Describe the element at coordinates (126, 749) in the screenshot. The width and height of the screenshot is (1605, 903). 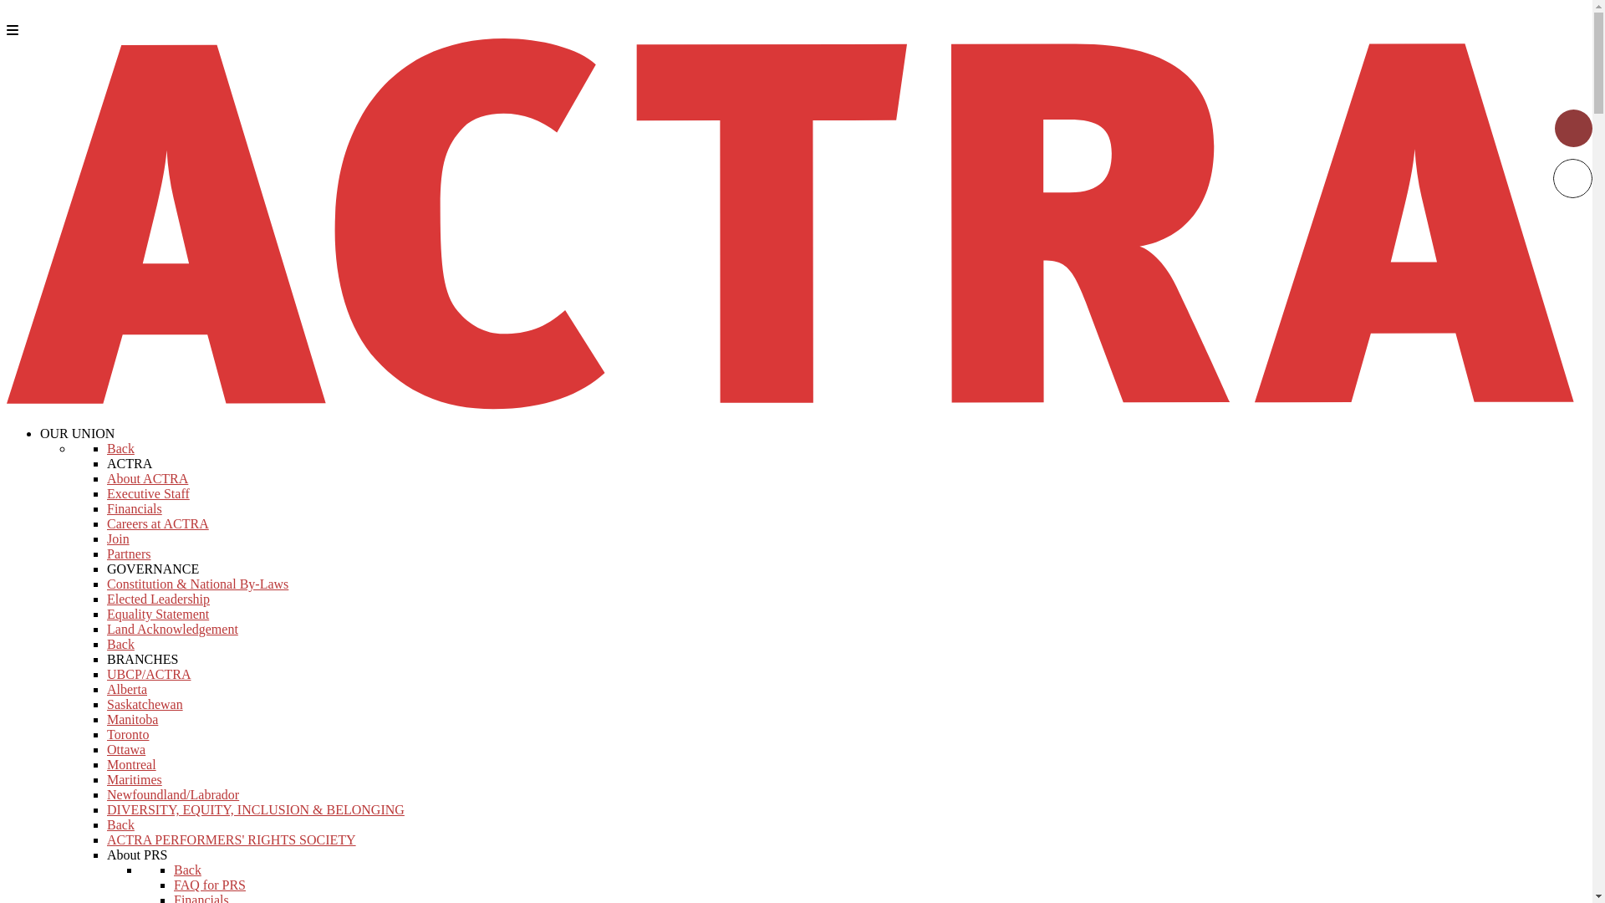
I see `Ottawa` at that location.